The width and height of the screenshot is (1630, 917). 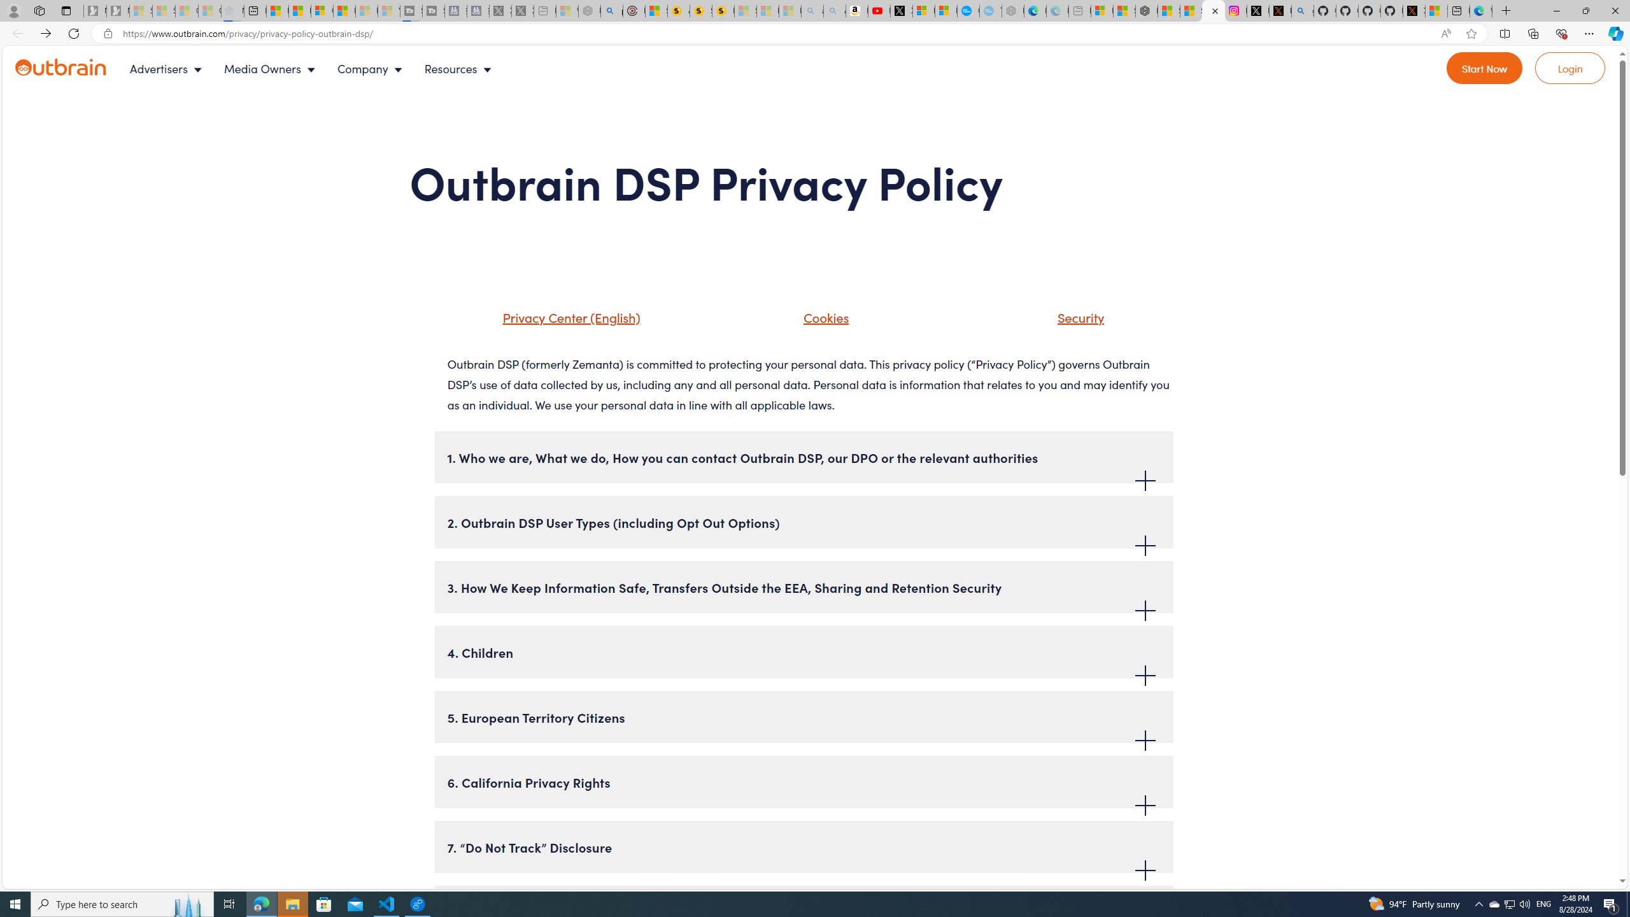 I want to click on help.x.com | 524: A timeout occurred, so click(x=1280, y=11).